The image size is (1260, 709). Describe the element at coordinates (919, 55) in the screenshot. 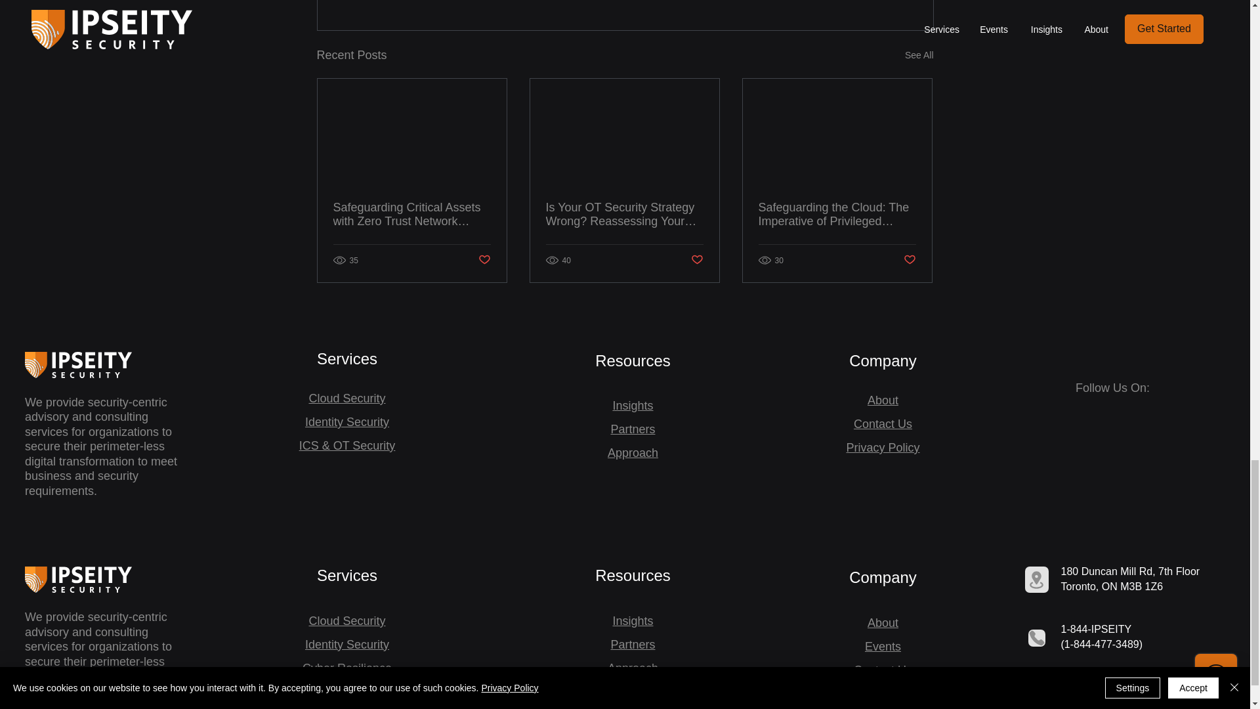

I see `See All` at that location.